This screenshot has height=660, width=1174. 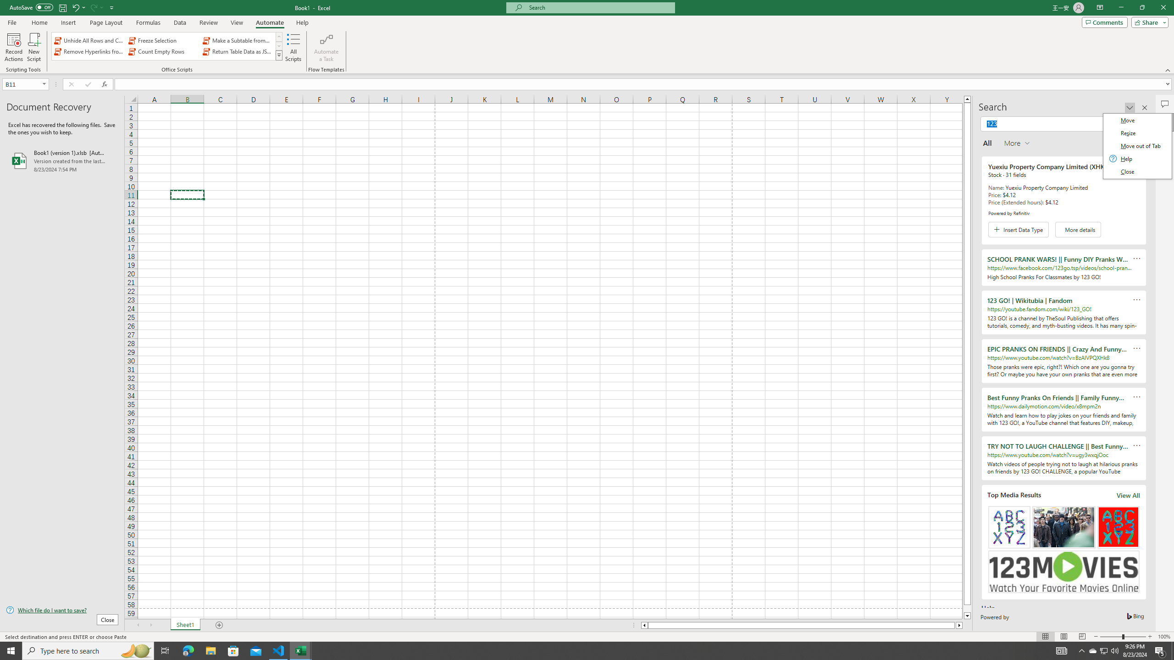 What do you see at coordinates (293, 47) in the screenshot?
I see `All Scripts` at bounding box center [293, 47].